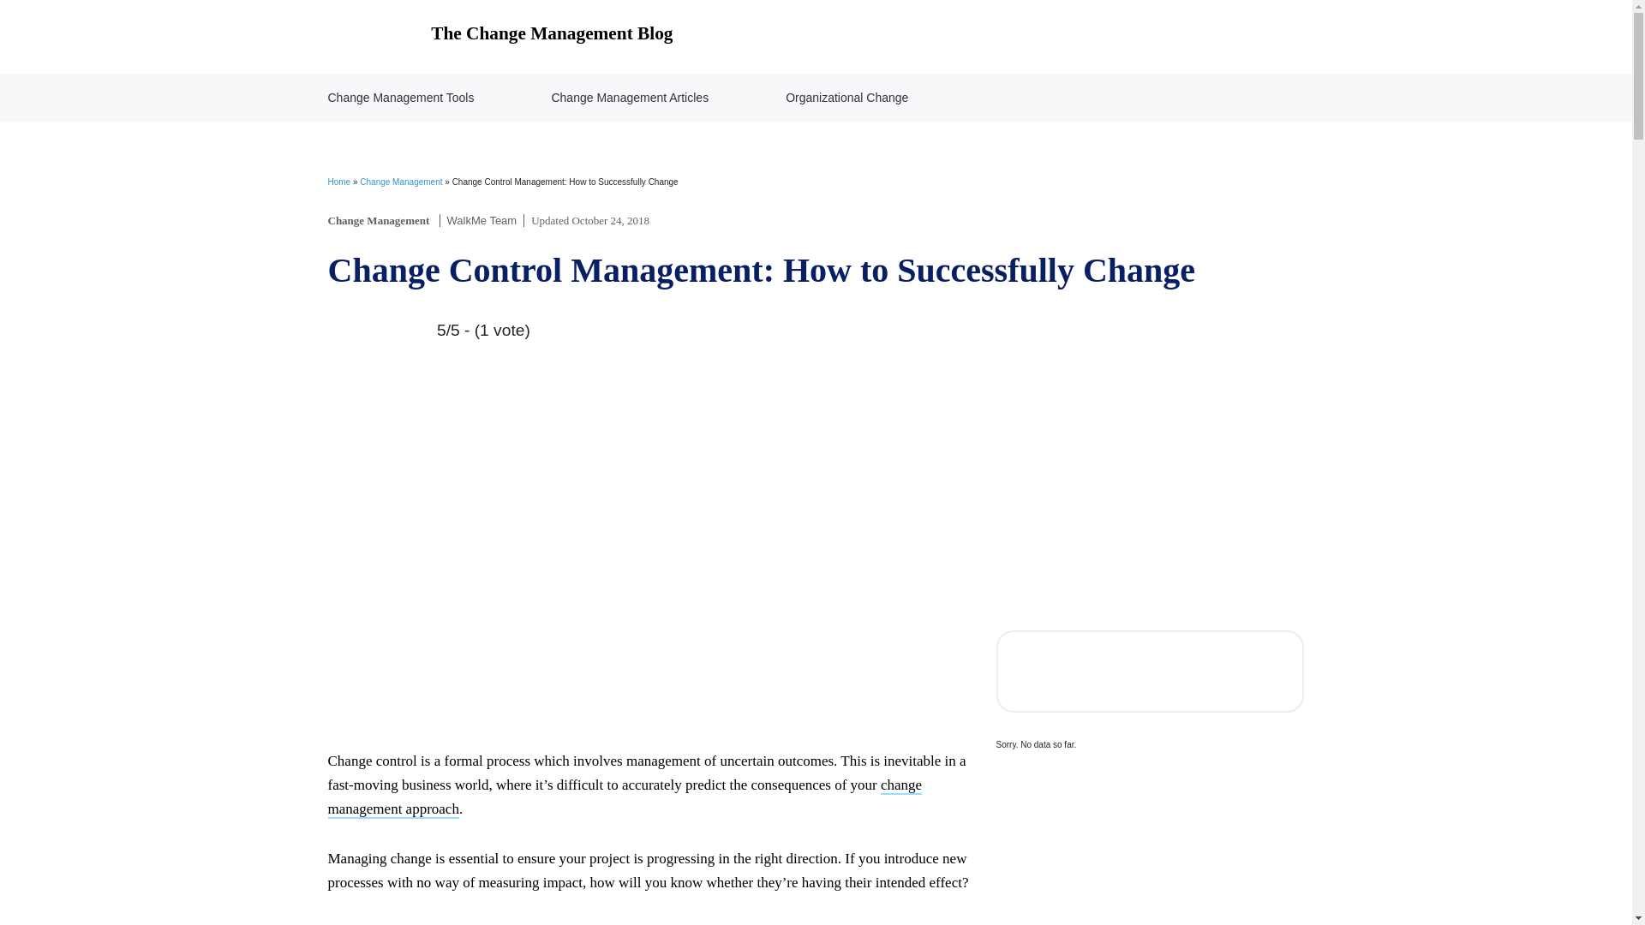 The image size is (1645, 925). I want to click on The Change Management Blog, so click(500, 36).